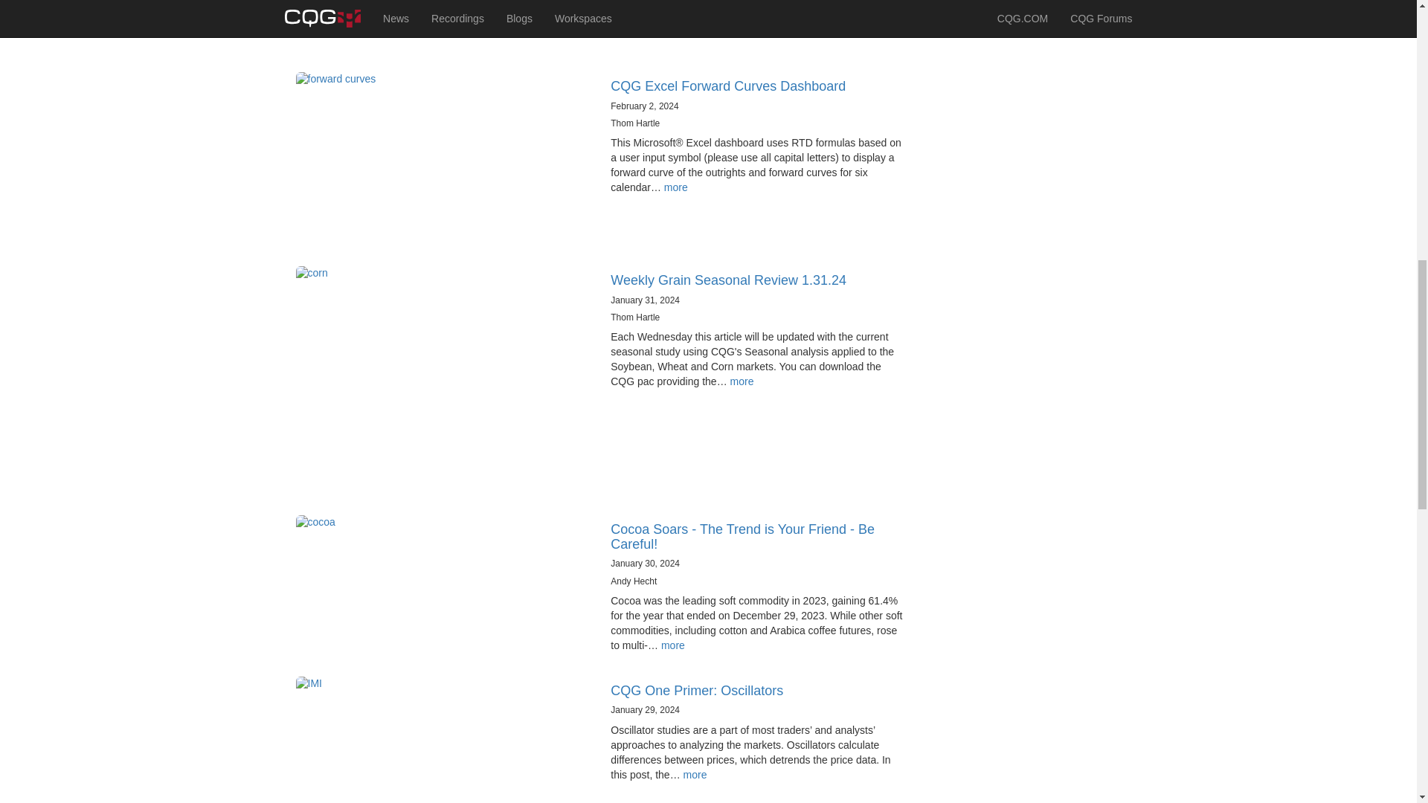 The image size is (1428, 803). Describe the element at coordinates (695, 774) in the screenshot. I see `more` at that location.